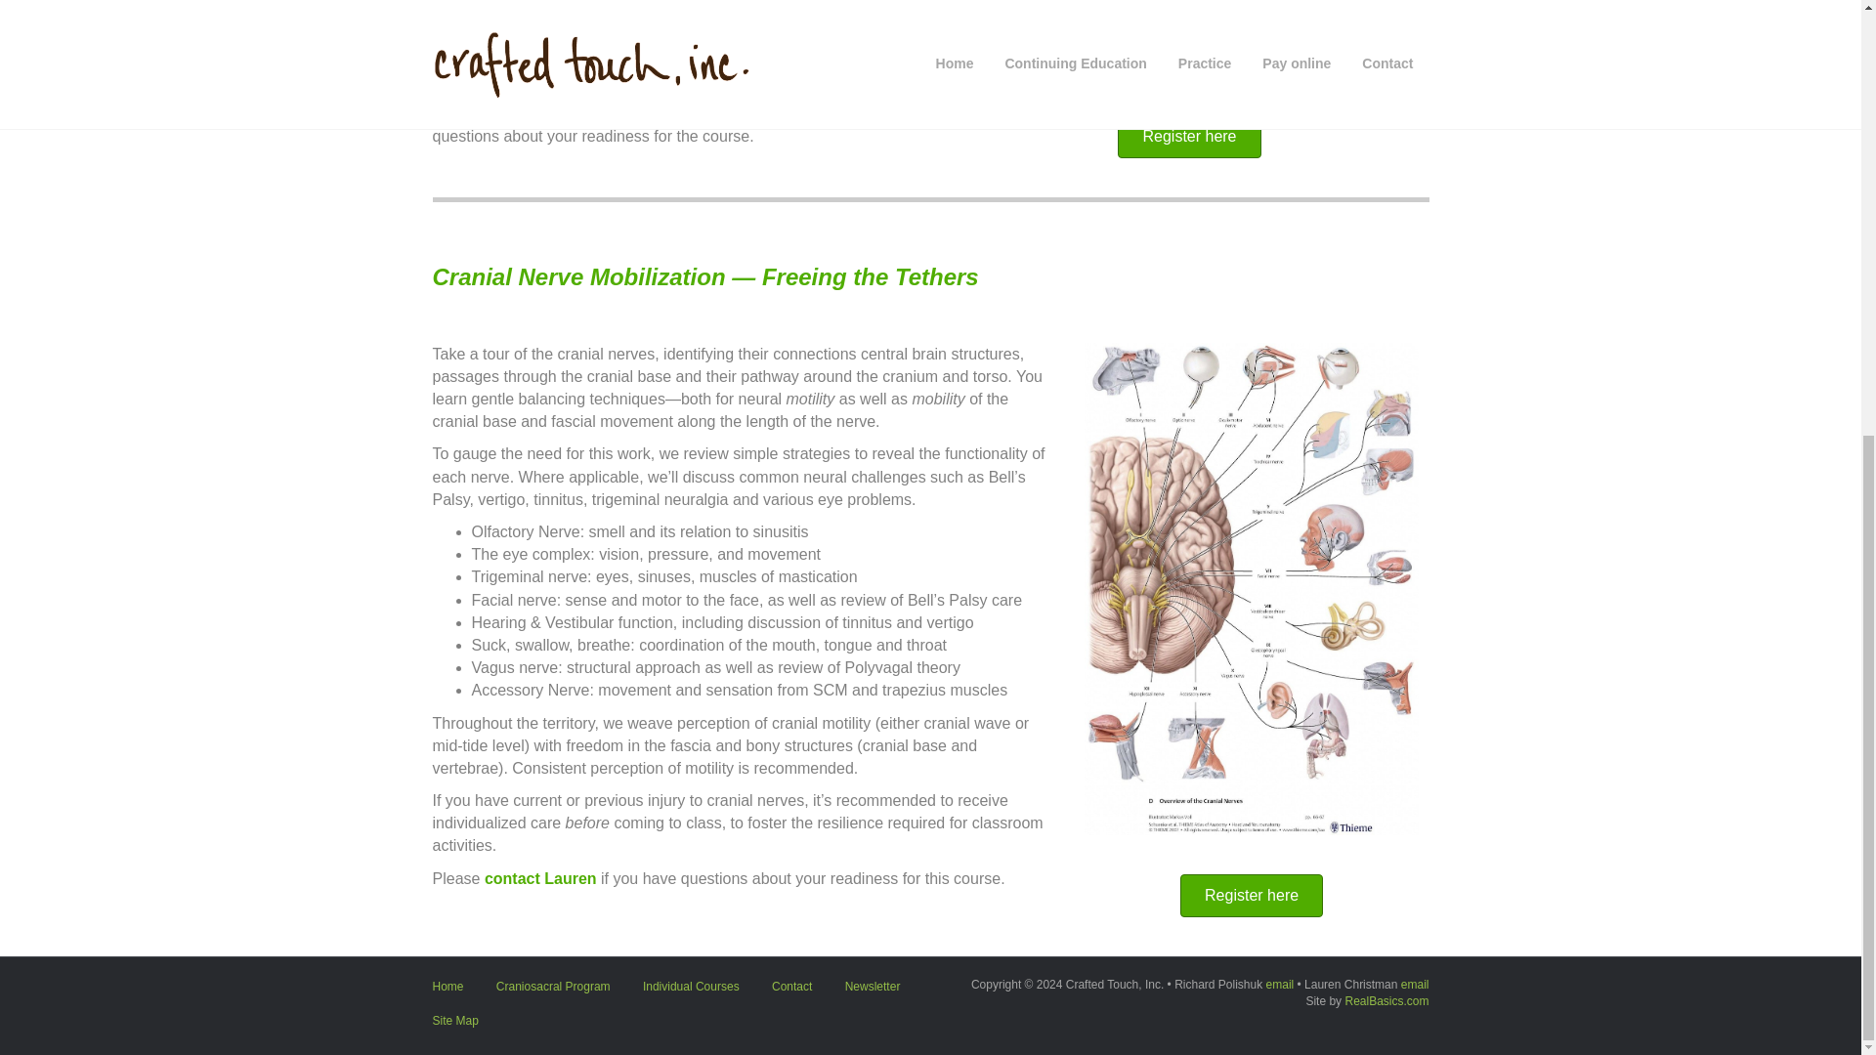  Describe the element at coordinates (723, 112) in the screenshot. I see `contact Lauren` at that location.